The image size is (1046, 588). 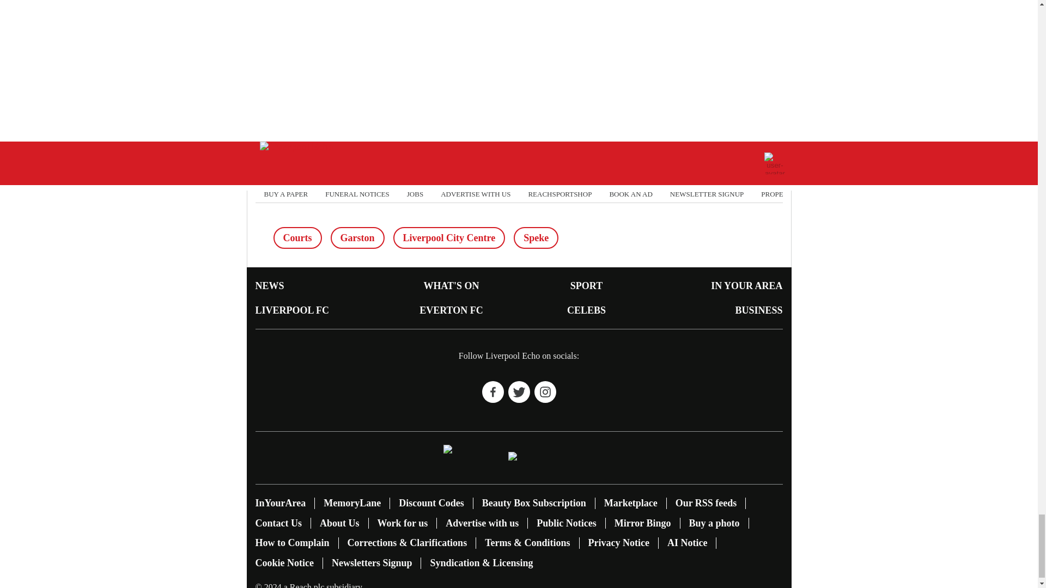 I want to click on NEWS, so click(x=269, y=285).